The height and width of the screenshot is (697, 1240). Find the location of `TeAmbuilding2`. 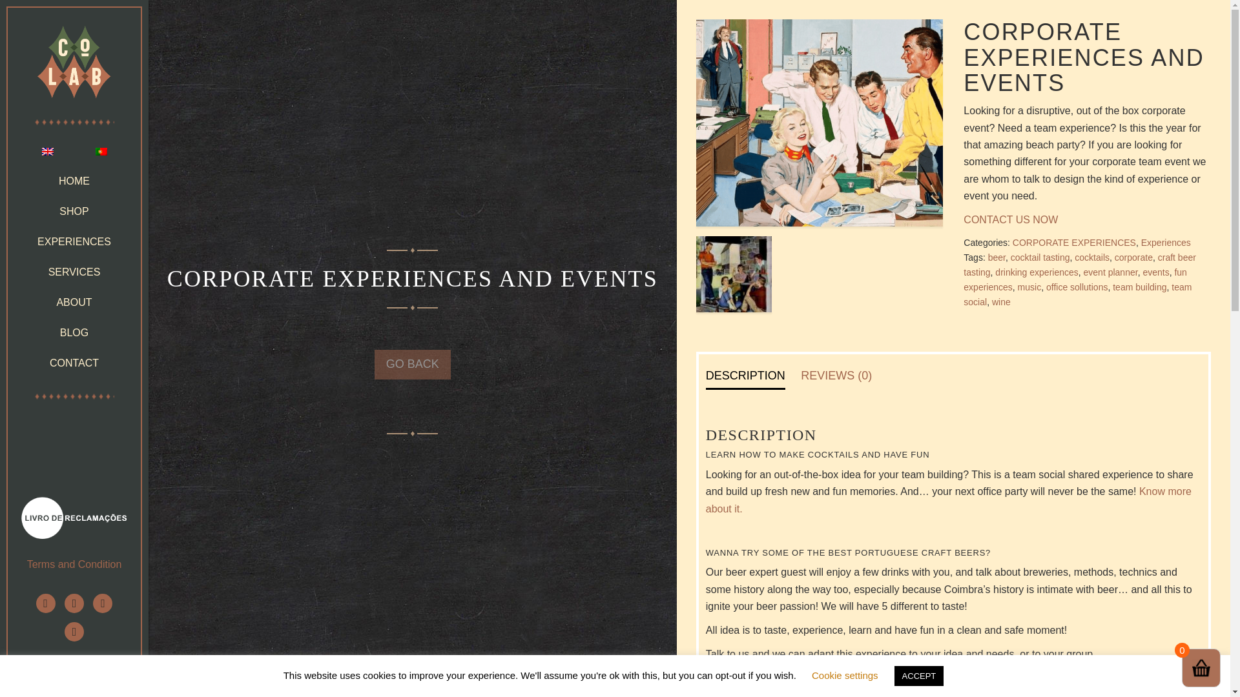

TeAmbuilding2 is located at coordinates (734, 274).